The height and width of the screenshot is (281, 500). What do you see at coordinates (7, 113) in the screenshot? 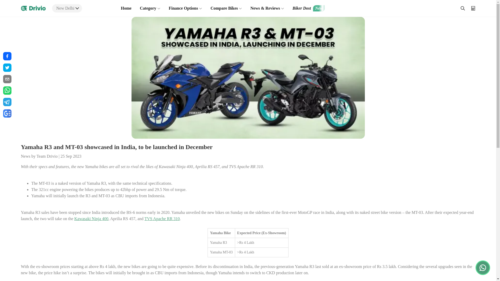
I see `news` at bounding box center [7, 113].